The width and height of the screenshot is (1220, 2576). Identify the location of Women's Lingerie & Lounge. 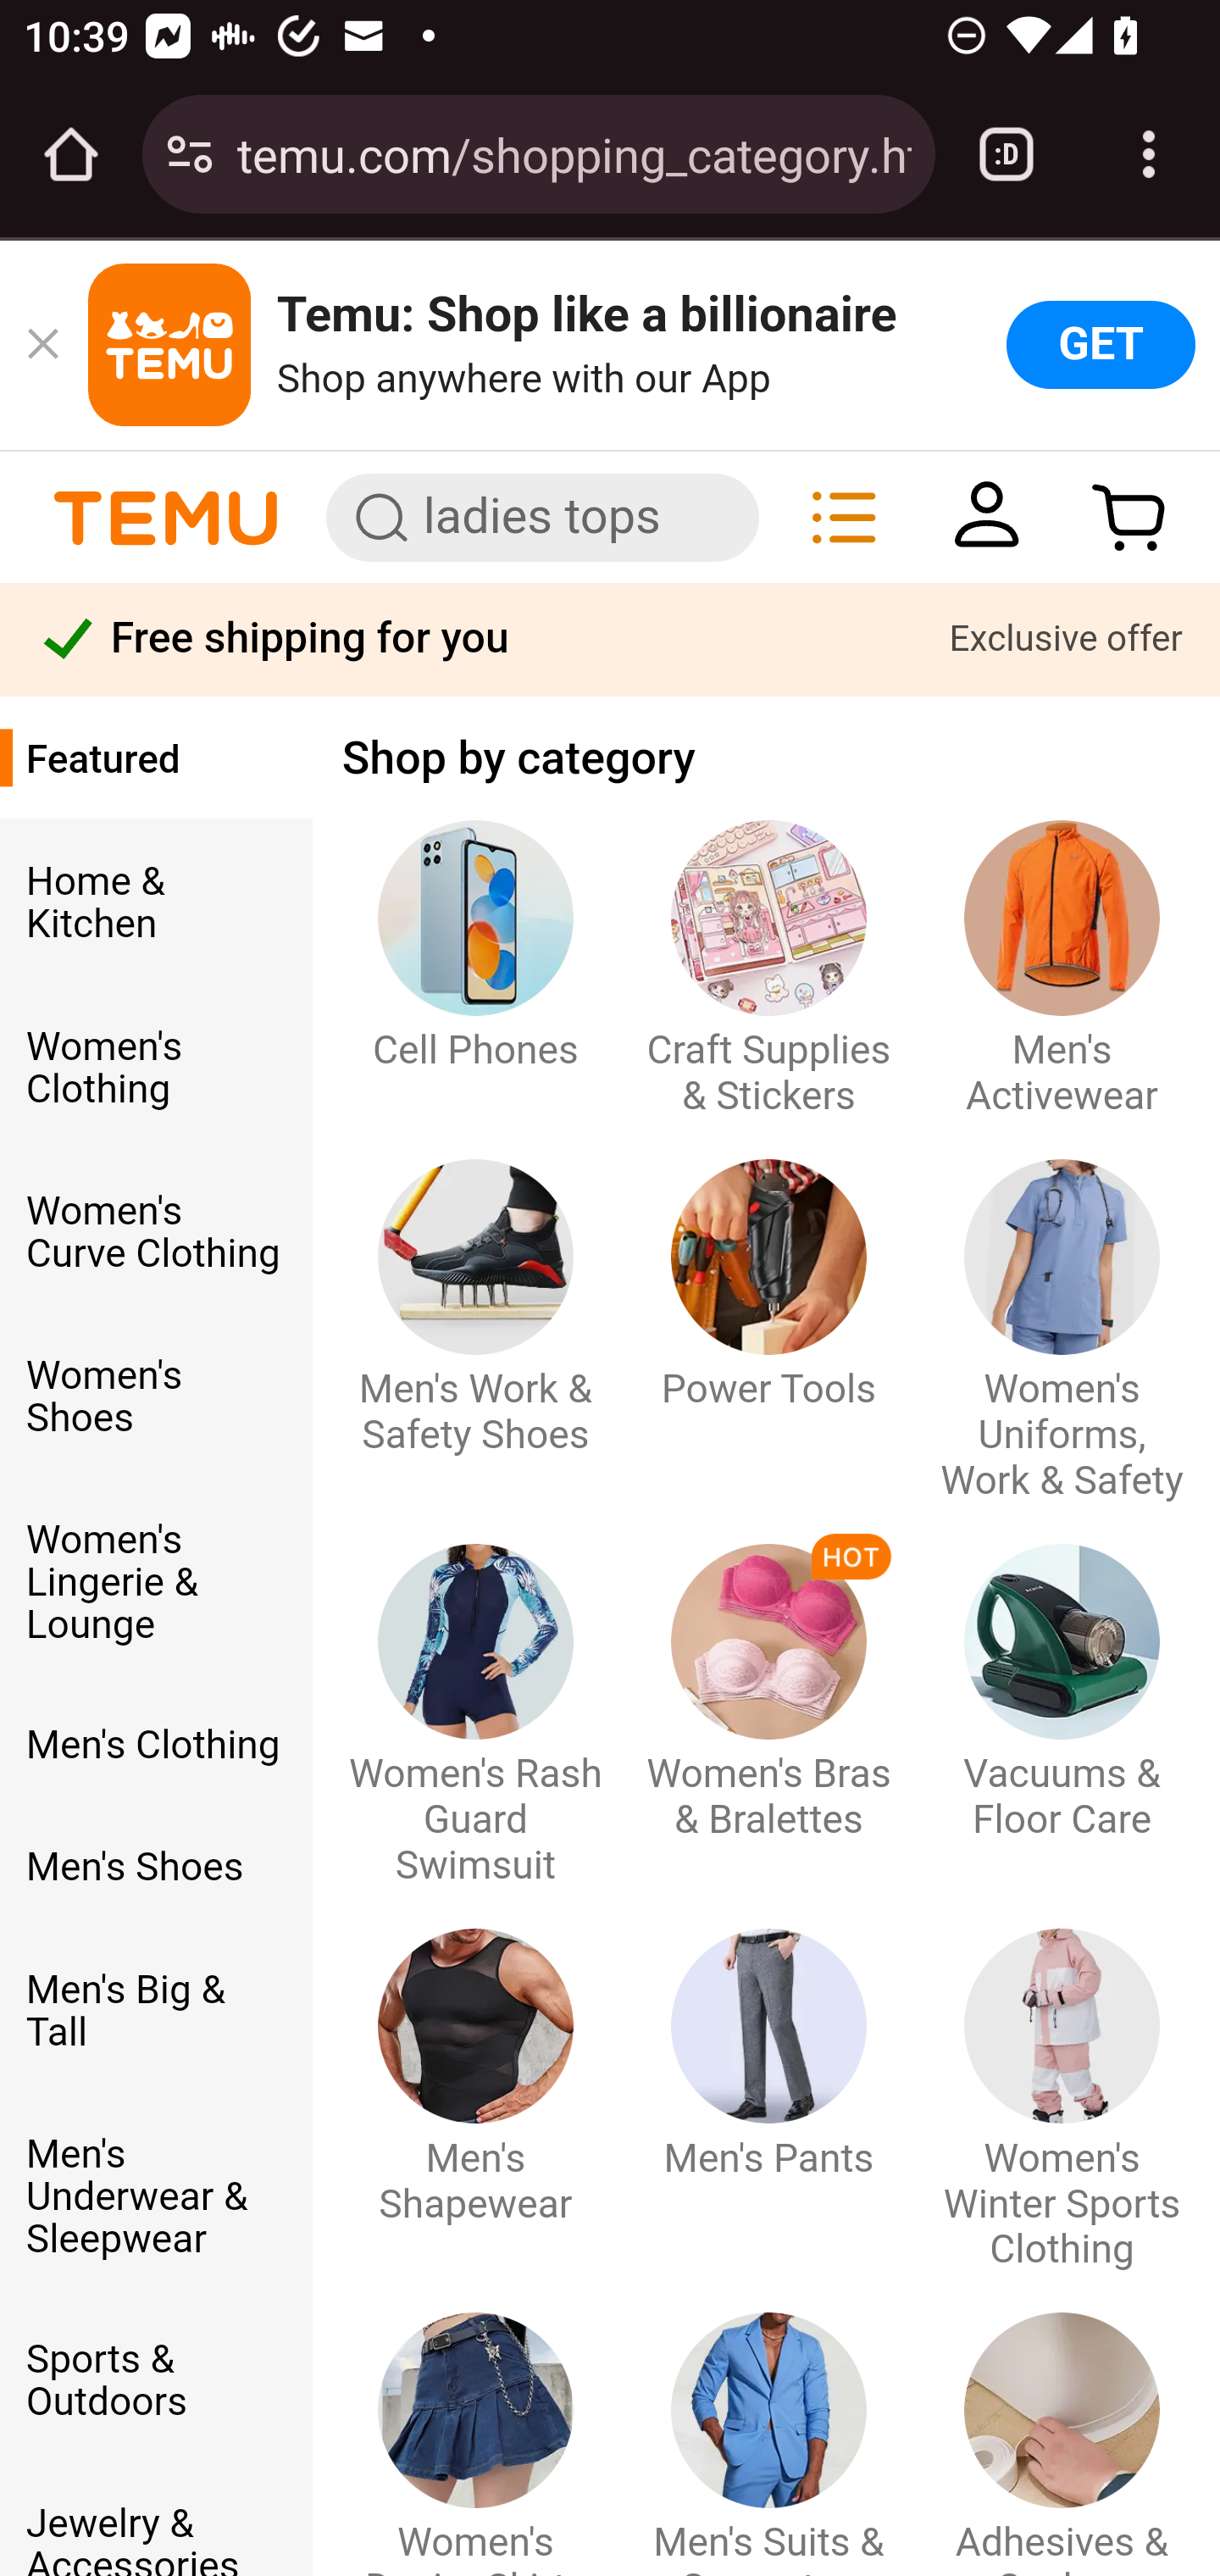
(154, 1584).